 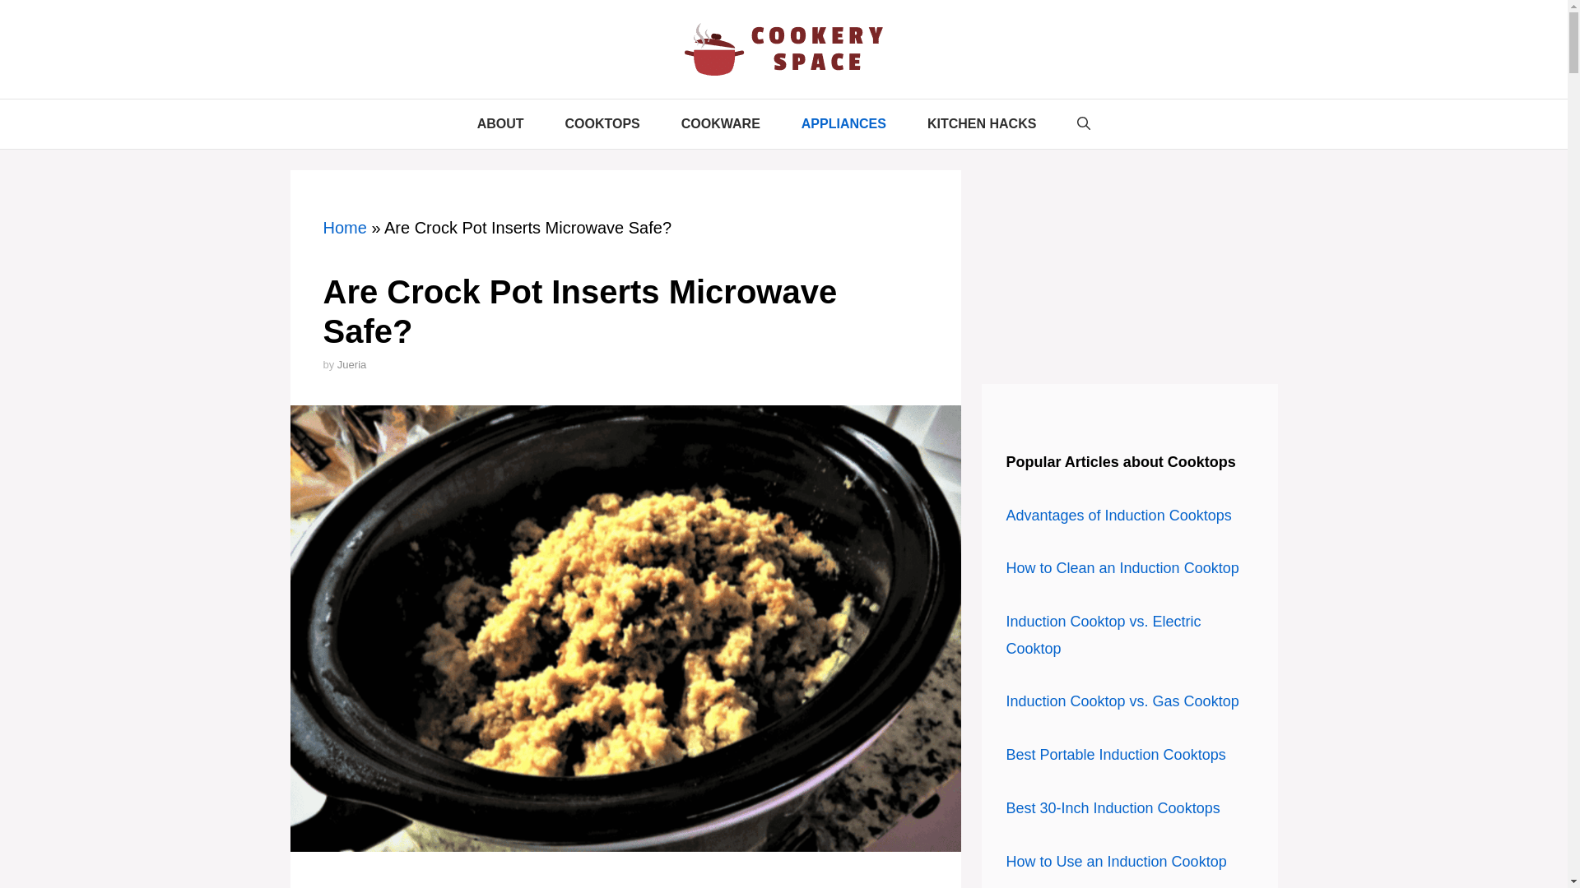 I want to click on View all posts by Jueria, so click(x=352, y=365).